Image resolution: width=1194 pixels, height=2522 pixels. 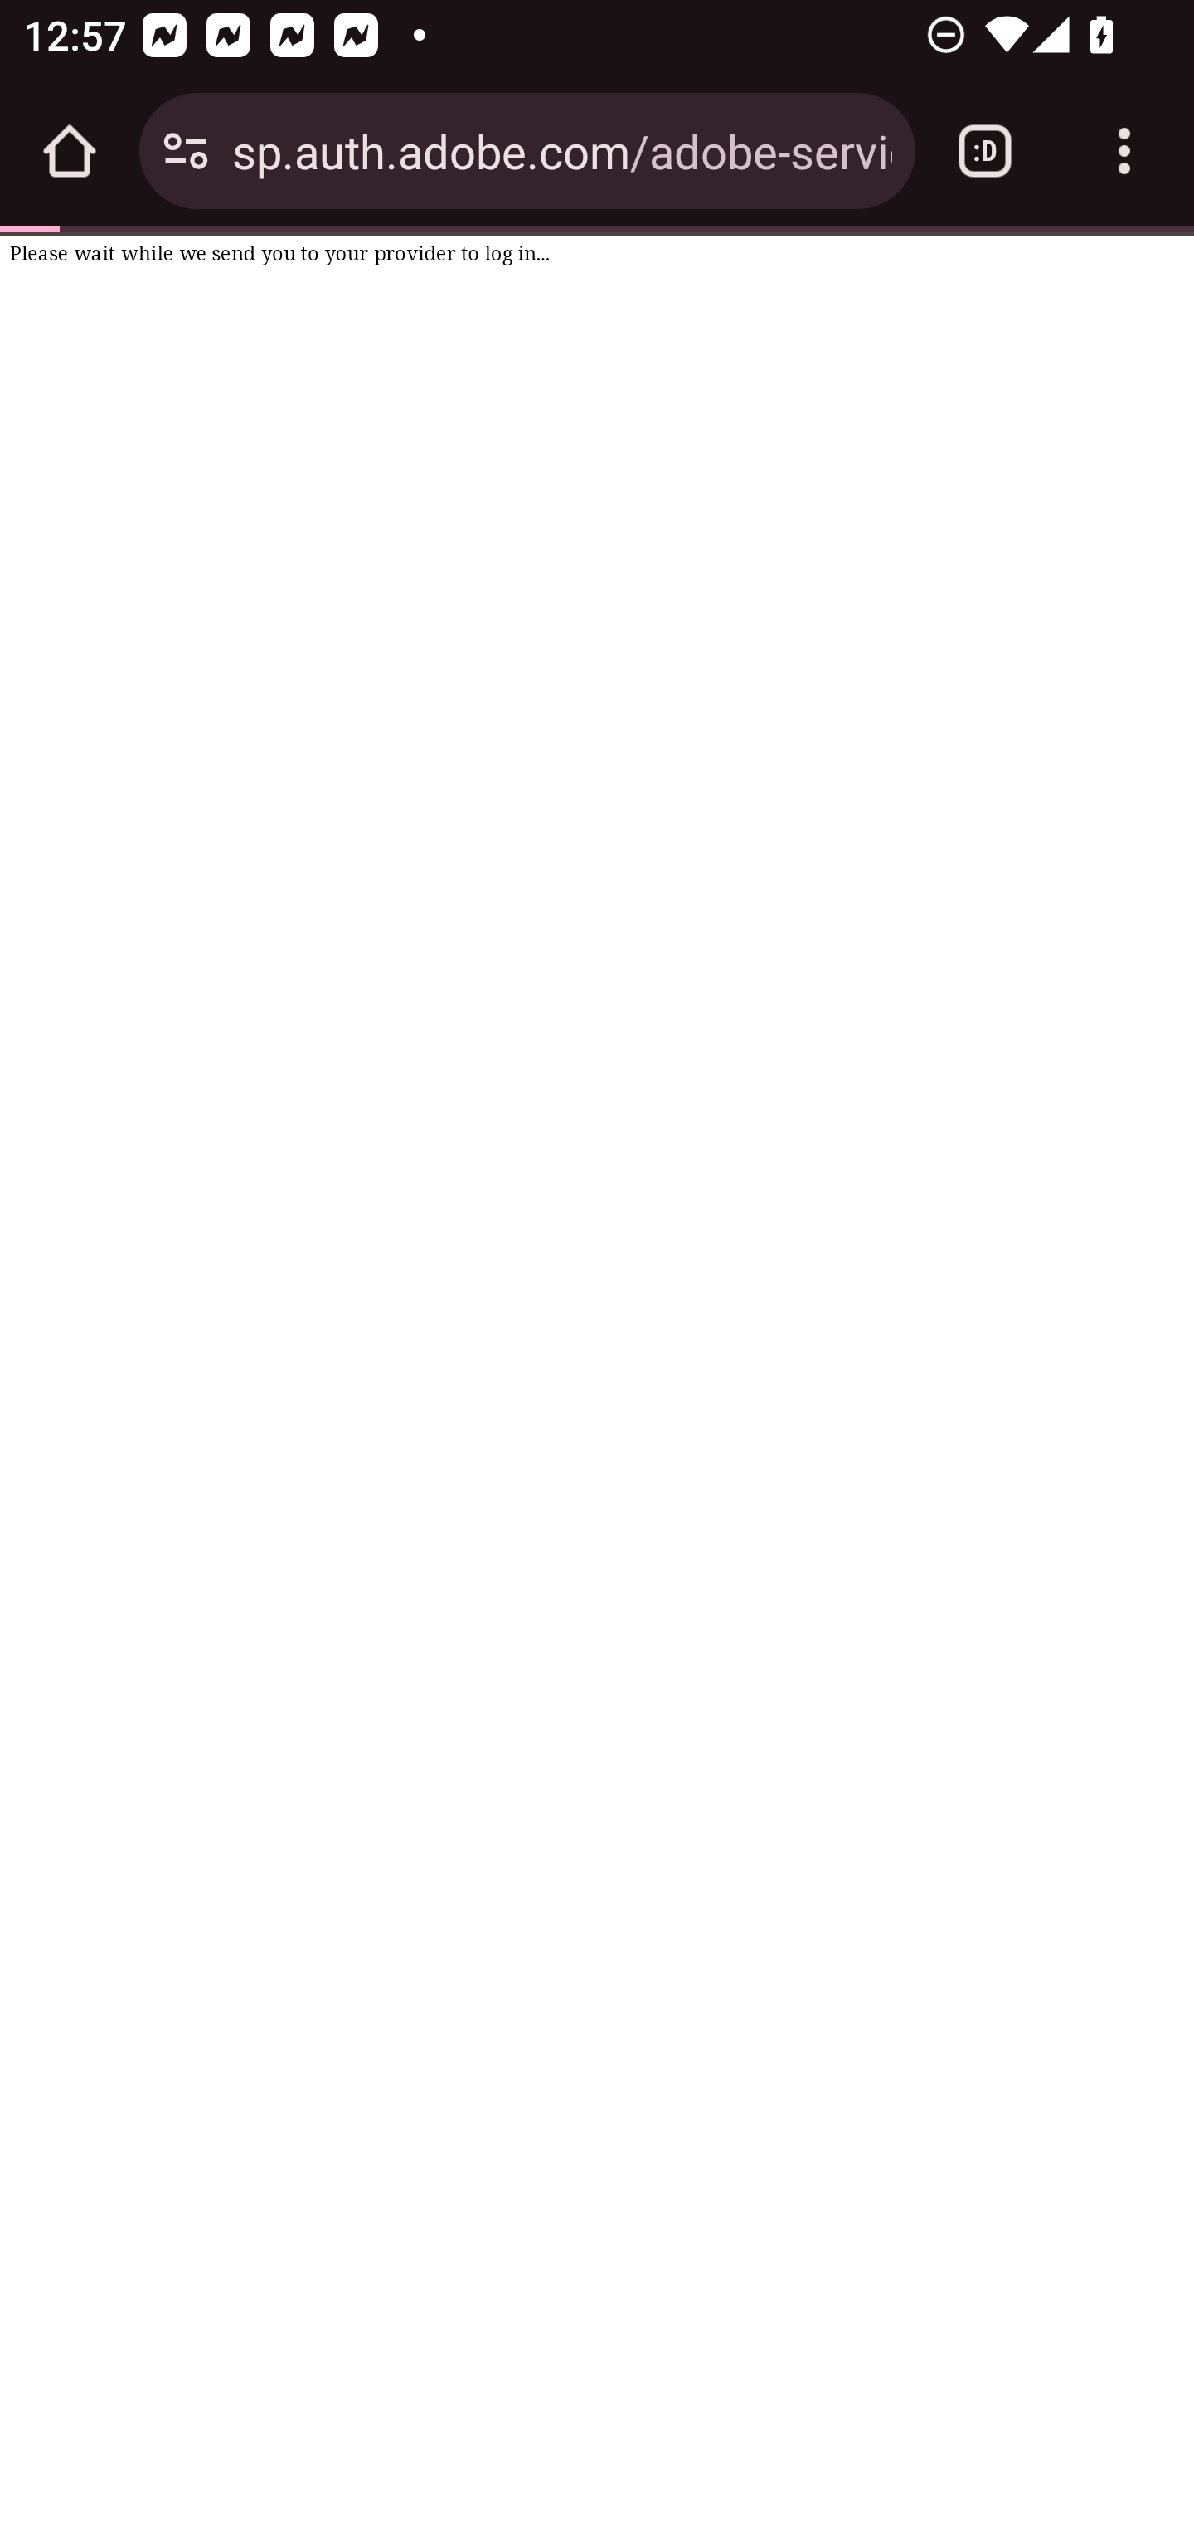 I want to click on Connection is secure, so click(x=186, y=151).